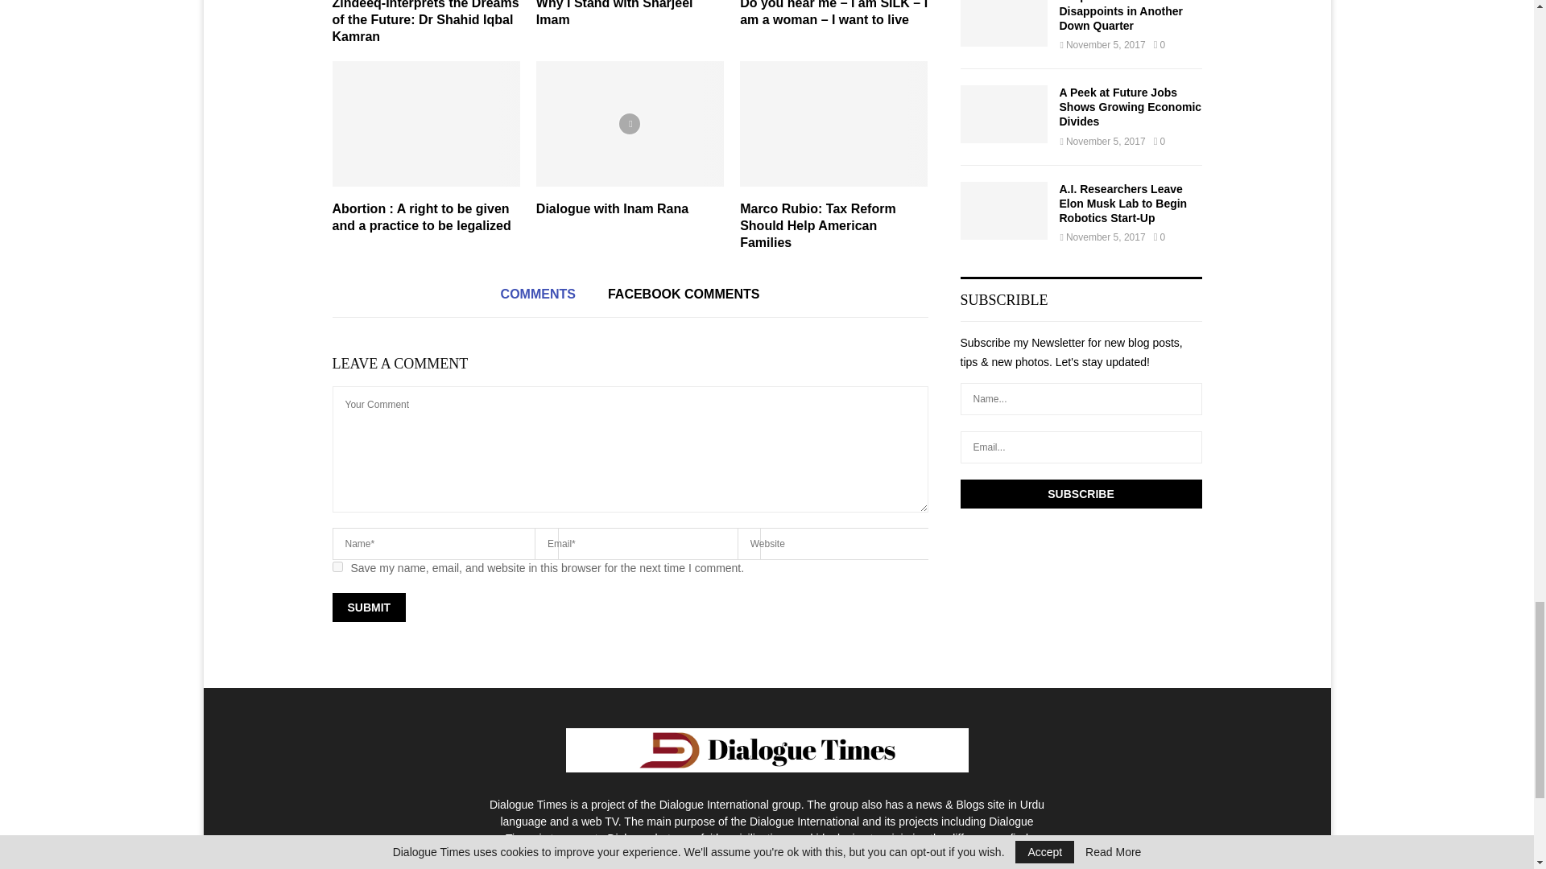  What do you see at coordinates (337, 566) in the screenshot?
I see `yes` at bounding box center [337, 566].